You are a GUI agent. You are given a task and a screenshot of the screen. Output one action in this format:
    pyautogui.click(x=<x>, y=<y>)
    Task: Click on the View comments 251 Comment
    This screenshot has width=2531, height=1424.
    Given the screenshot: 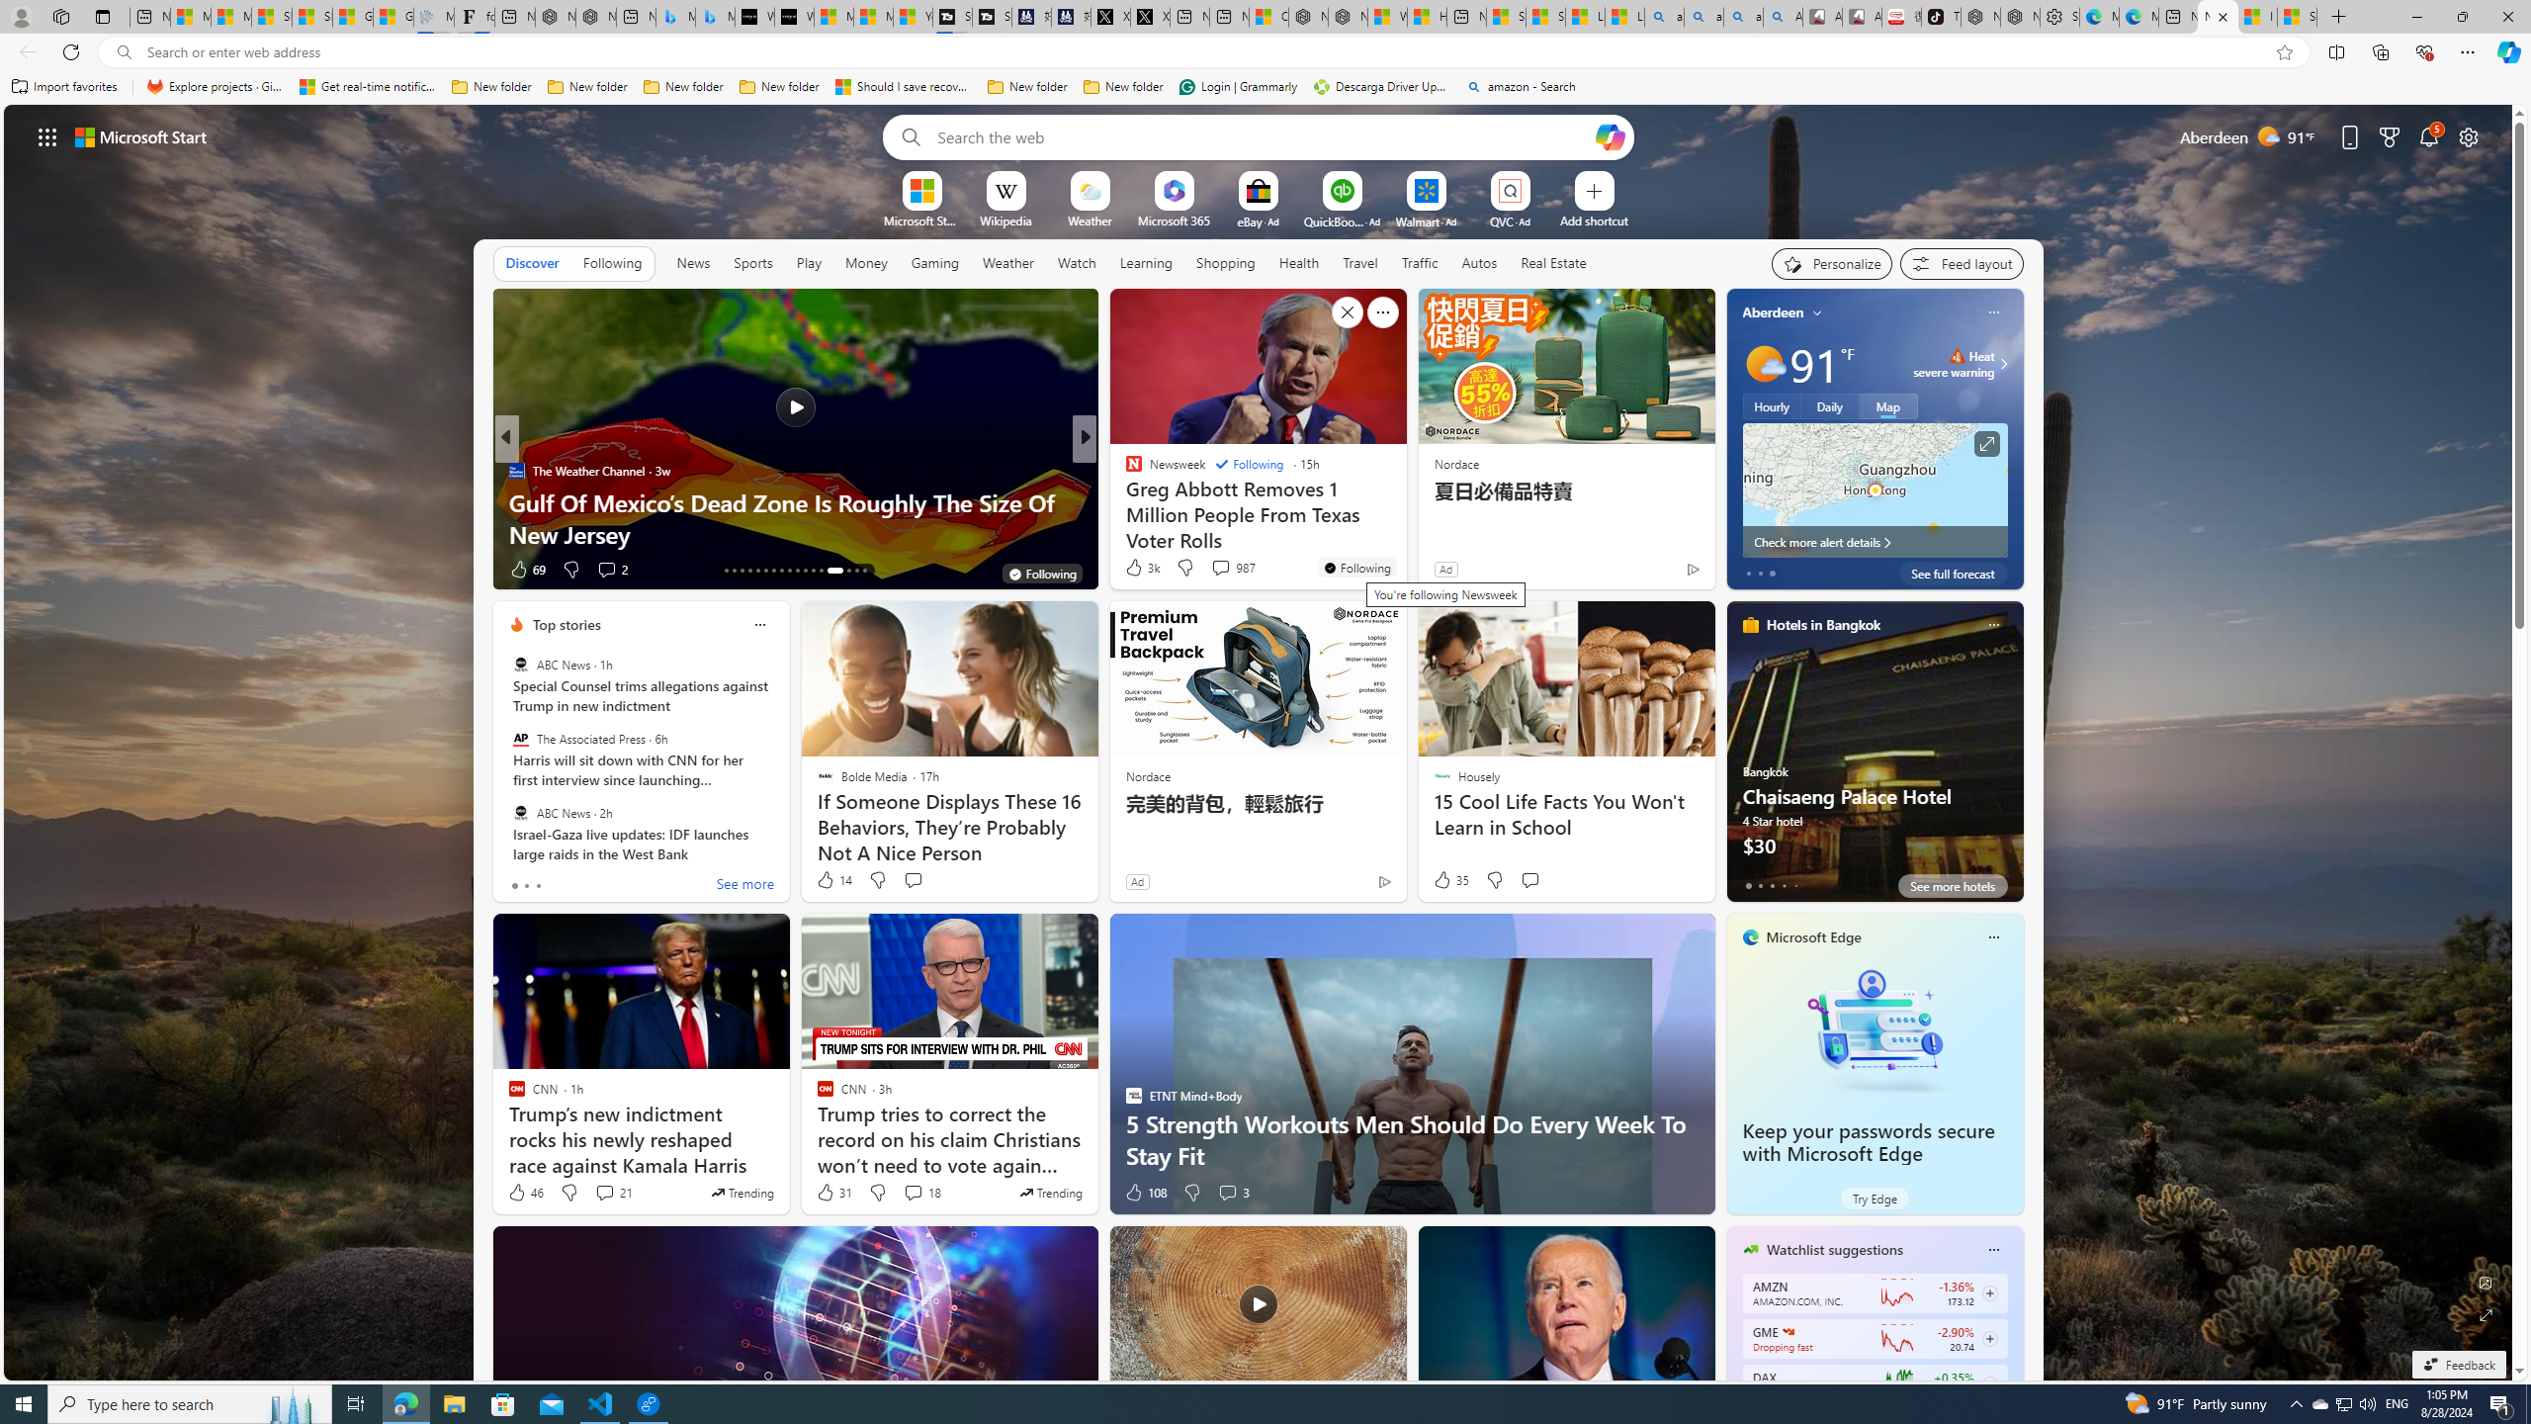 What is the action you would take?
    pyautogui.click(x=12, y=569)
    